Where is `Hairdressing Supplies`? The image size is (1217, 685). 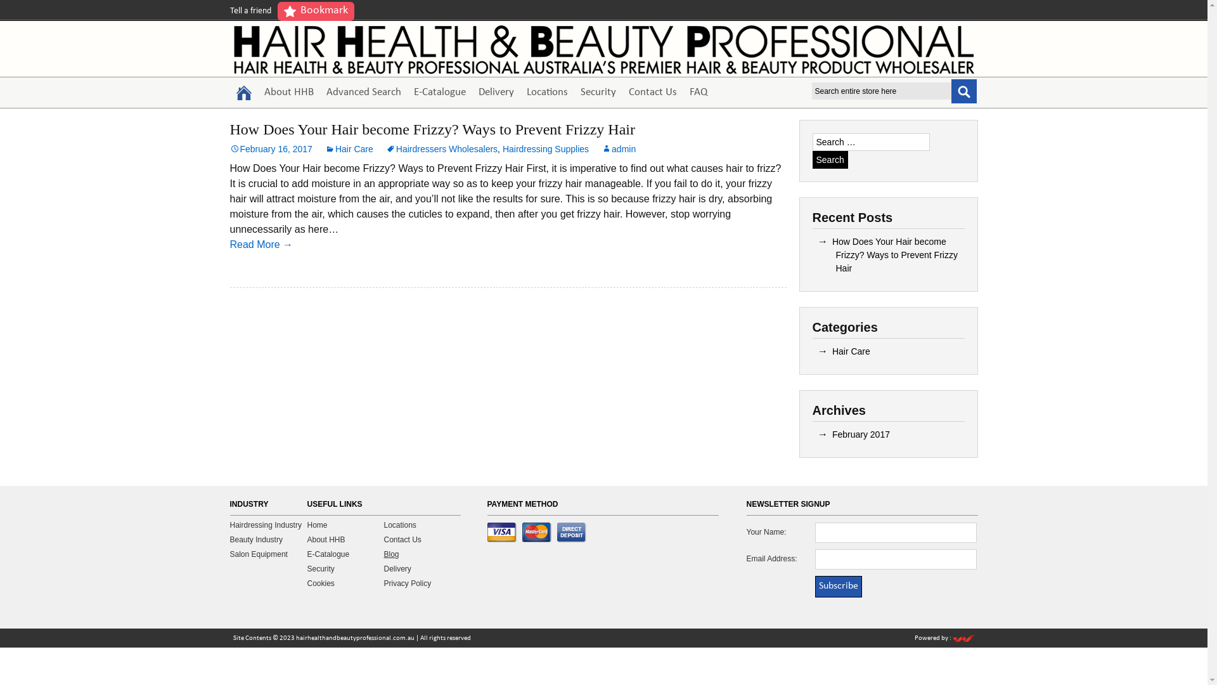
Hairdressing Supplies is located at coordinates (546, 149).